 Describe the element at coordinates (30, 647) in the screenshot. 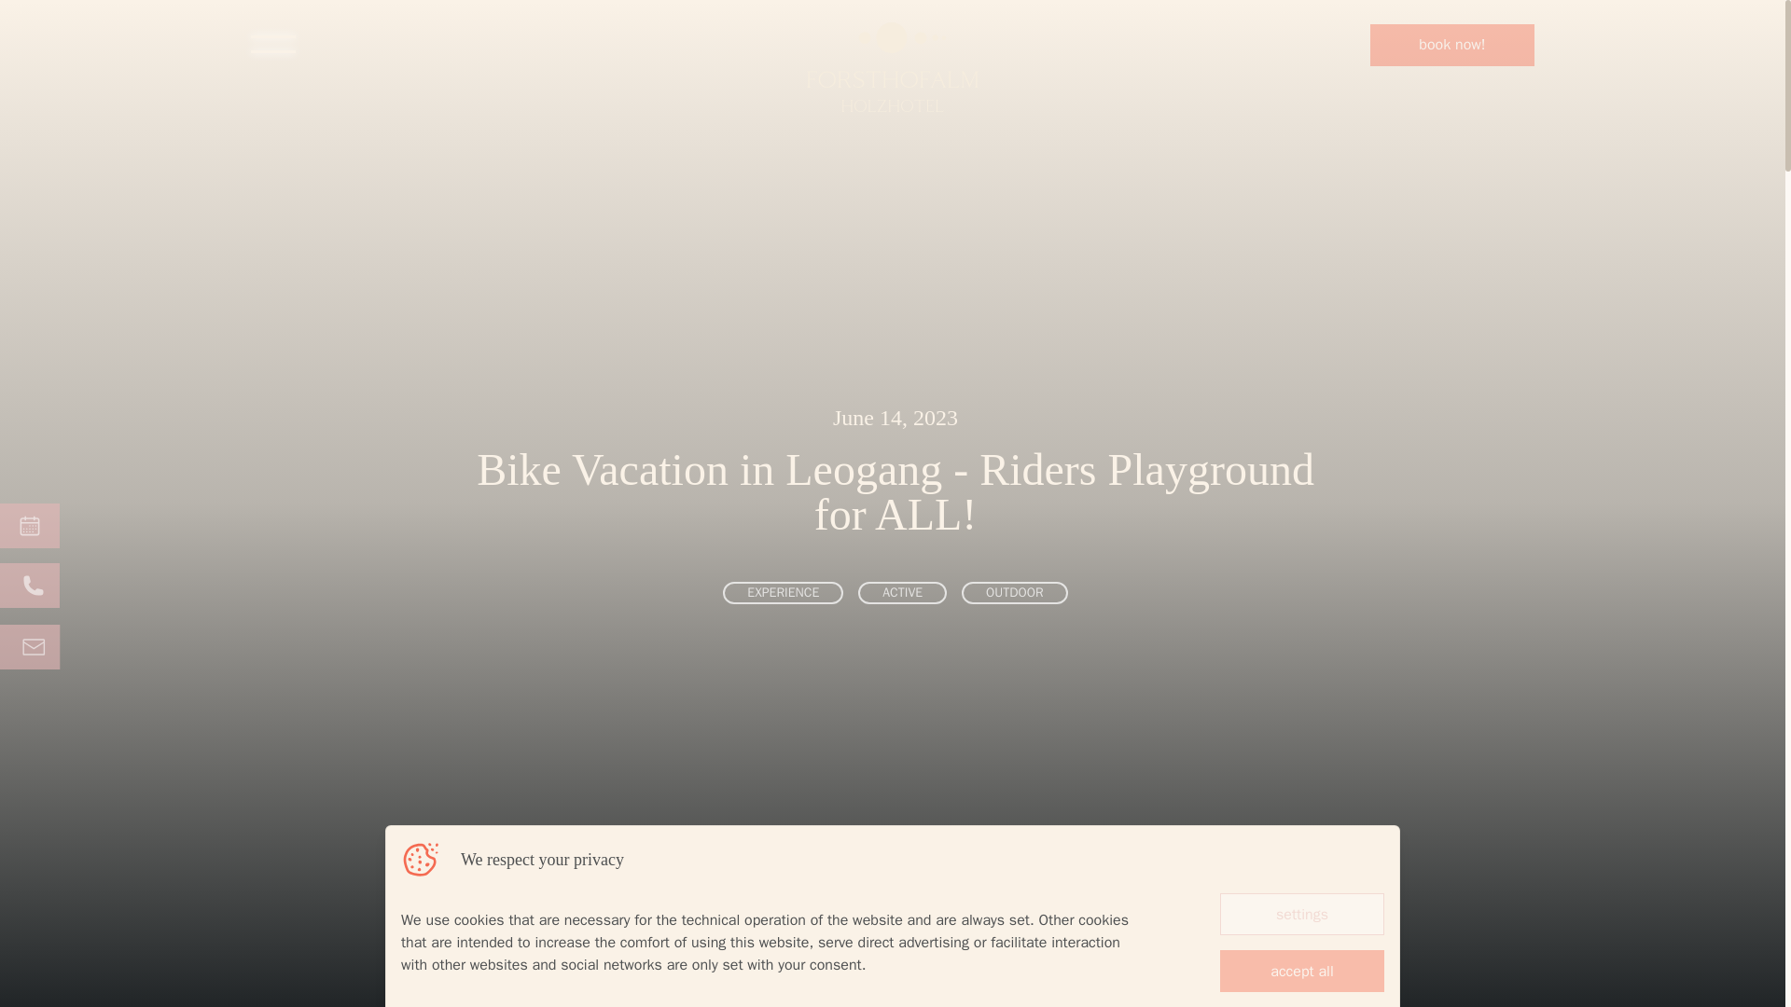

I see `Schnellanfrage senden` at that location.